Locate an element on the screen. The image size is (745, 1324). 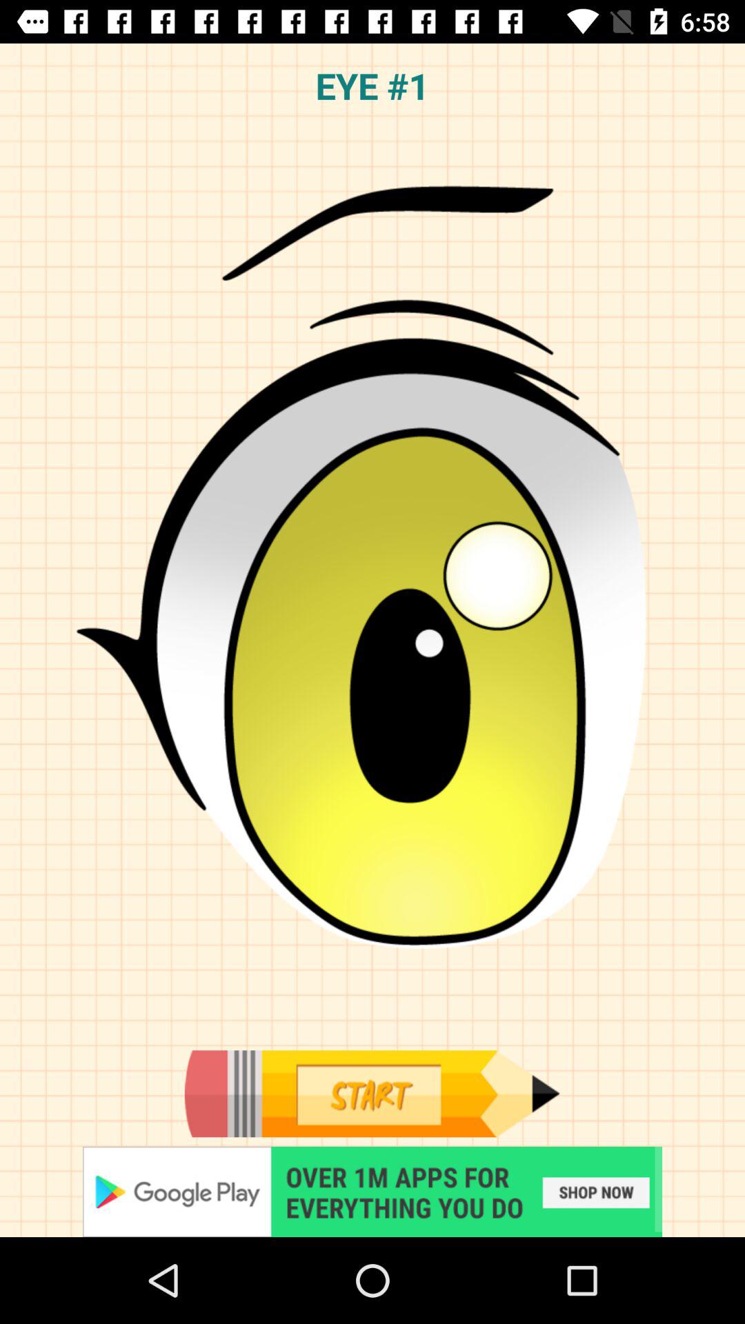
go to start putturn is located at coordinates (372, 1094).